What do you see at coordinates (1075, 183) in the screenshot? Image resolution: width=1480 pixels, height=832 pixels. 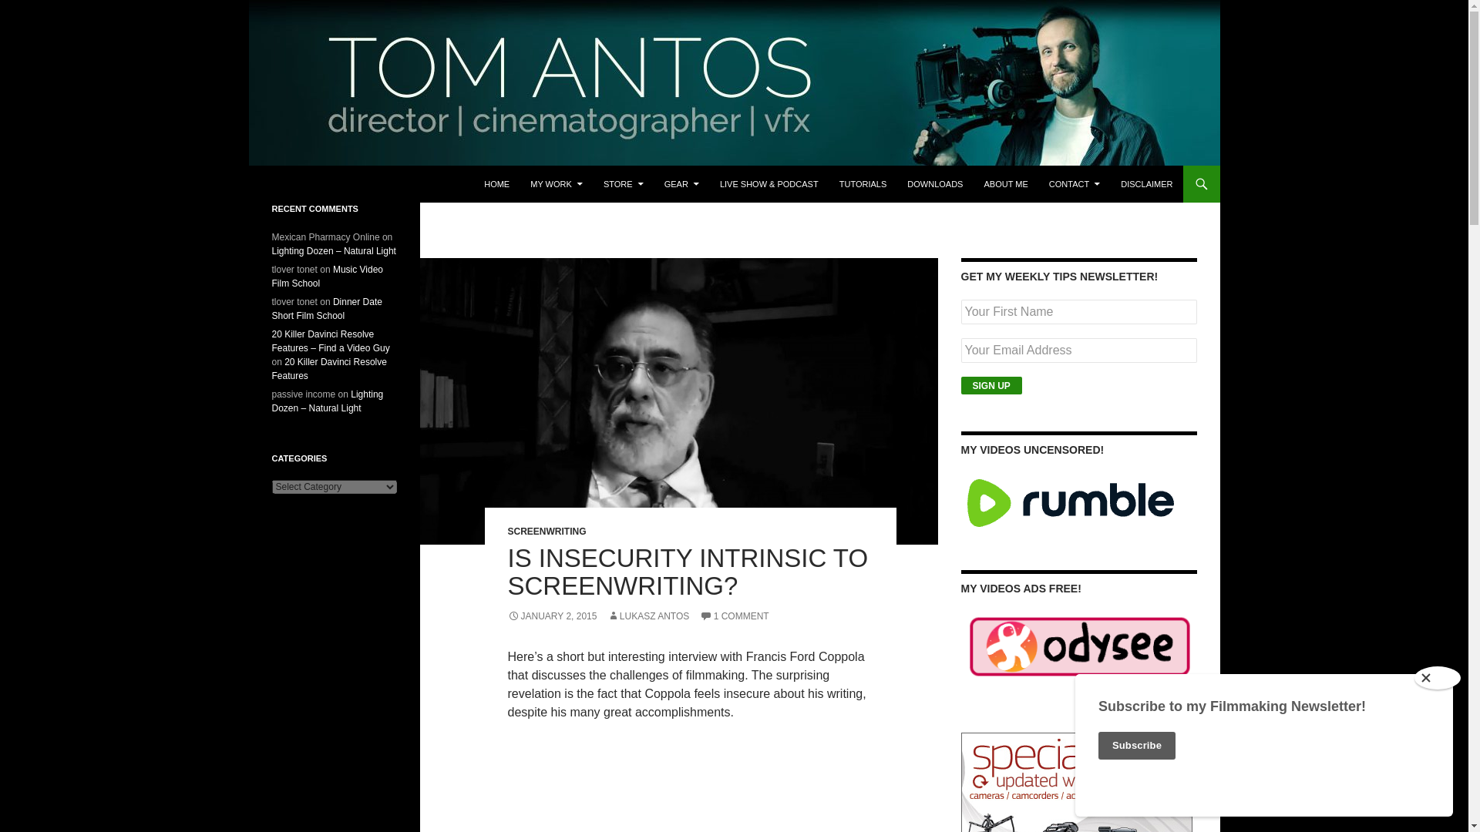 I see `CONTACT` at bounding box center [1075, 183].